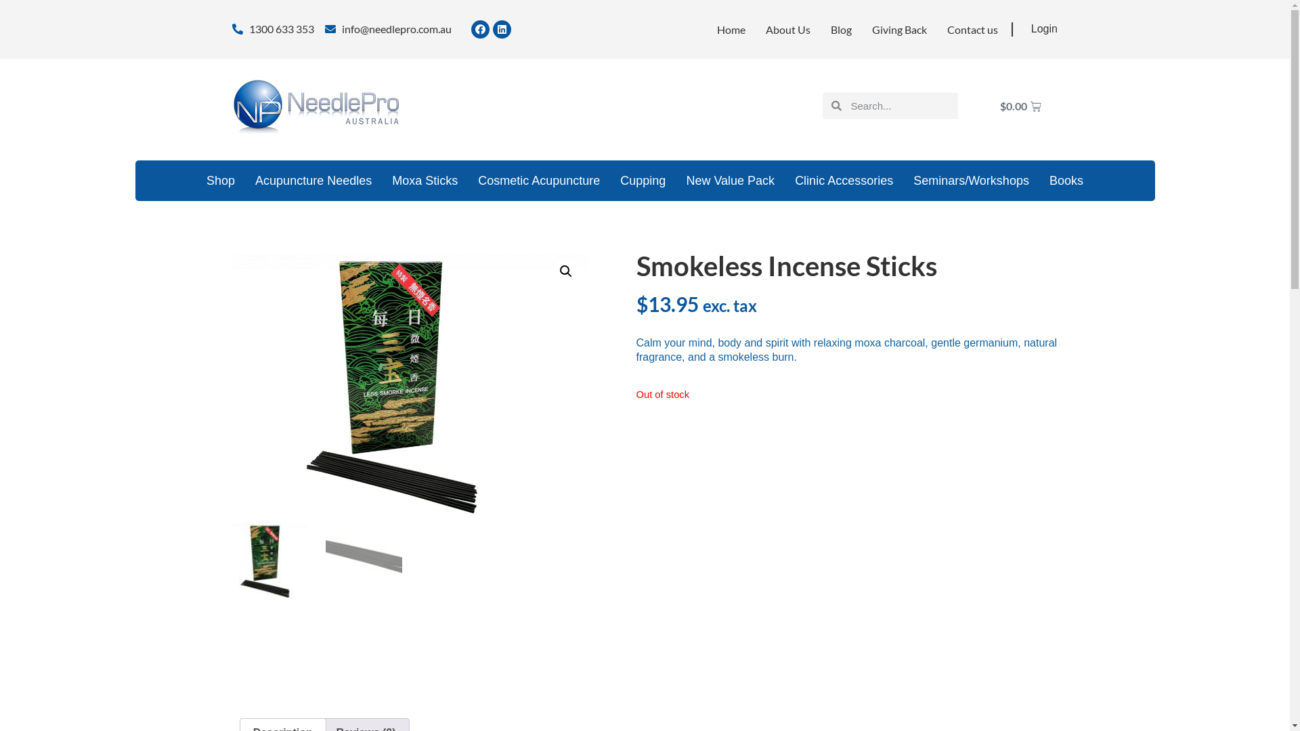 The height and width of the screenshot is (731, 1300). I want to click on About Us, so click(788, 30).